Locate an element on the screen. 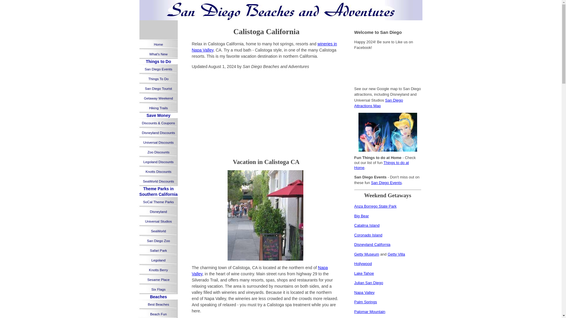 This screenshot has width=566, height=318. SeaWorld Discounts is located at coordinates (158, 181).